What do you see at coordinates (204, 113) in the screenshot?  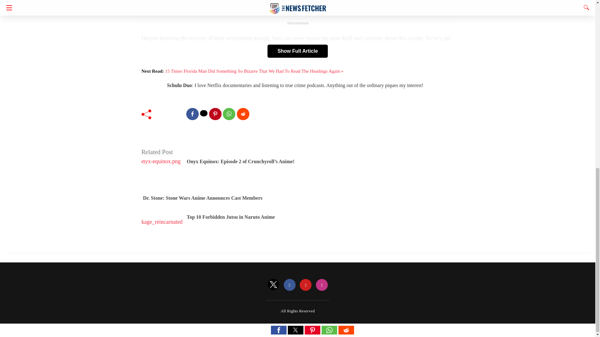 I see `twitter share` at bounding box center [204, 113].